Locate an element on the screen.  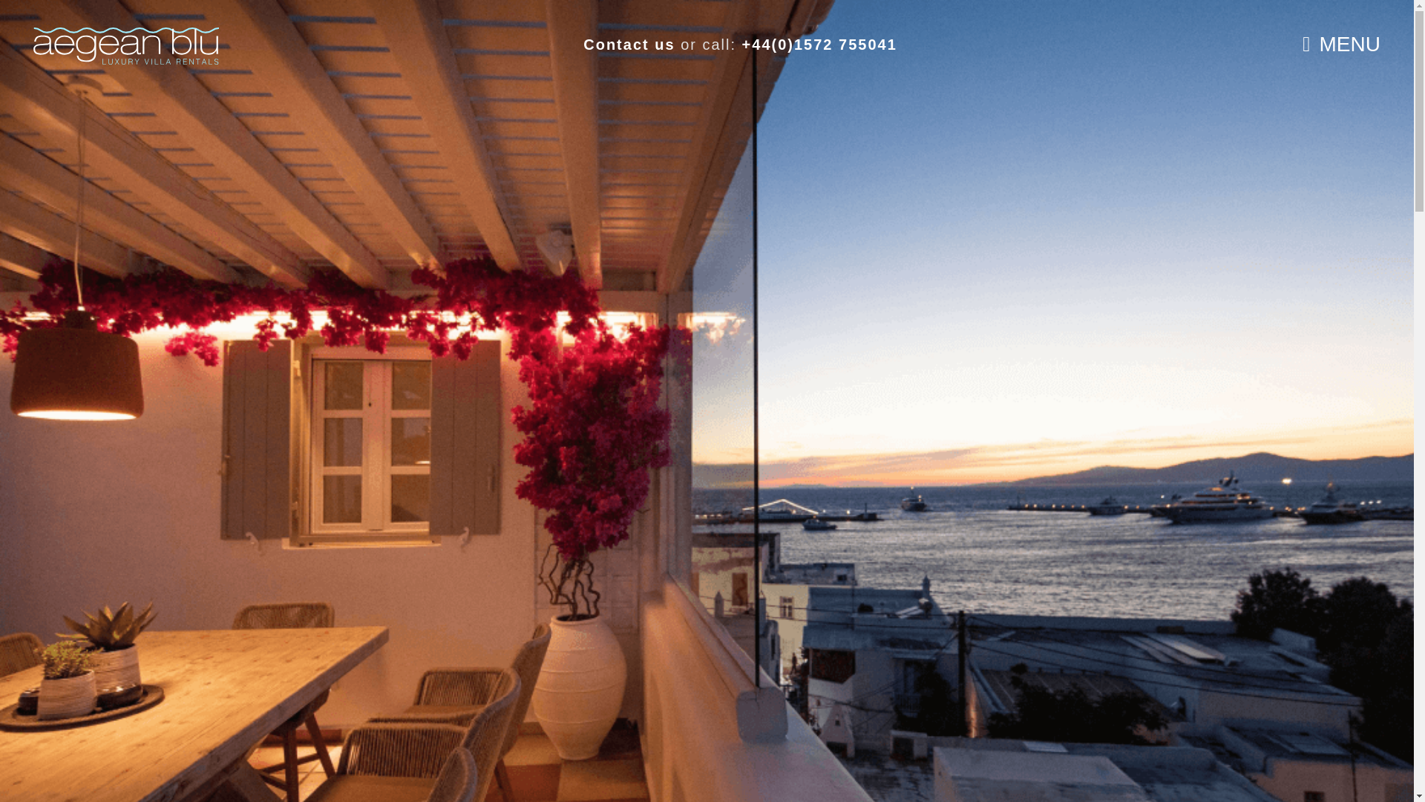
Contact us is located at coordinates (628, 45).